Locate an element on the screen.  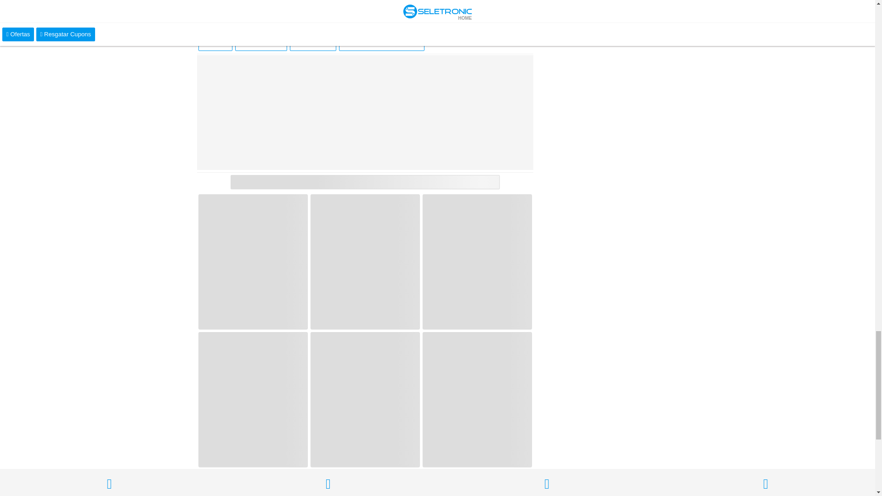
Internet of Things is located at coordinates (381, 43).